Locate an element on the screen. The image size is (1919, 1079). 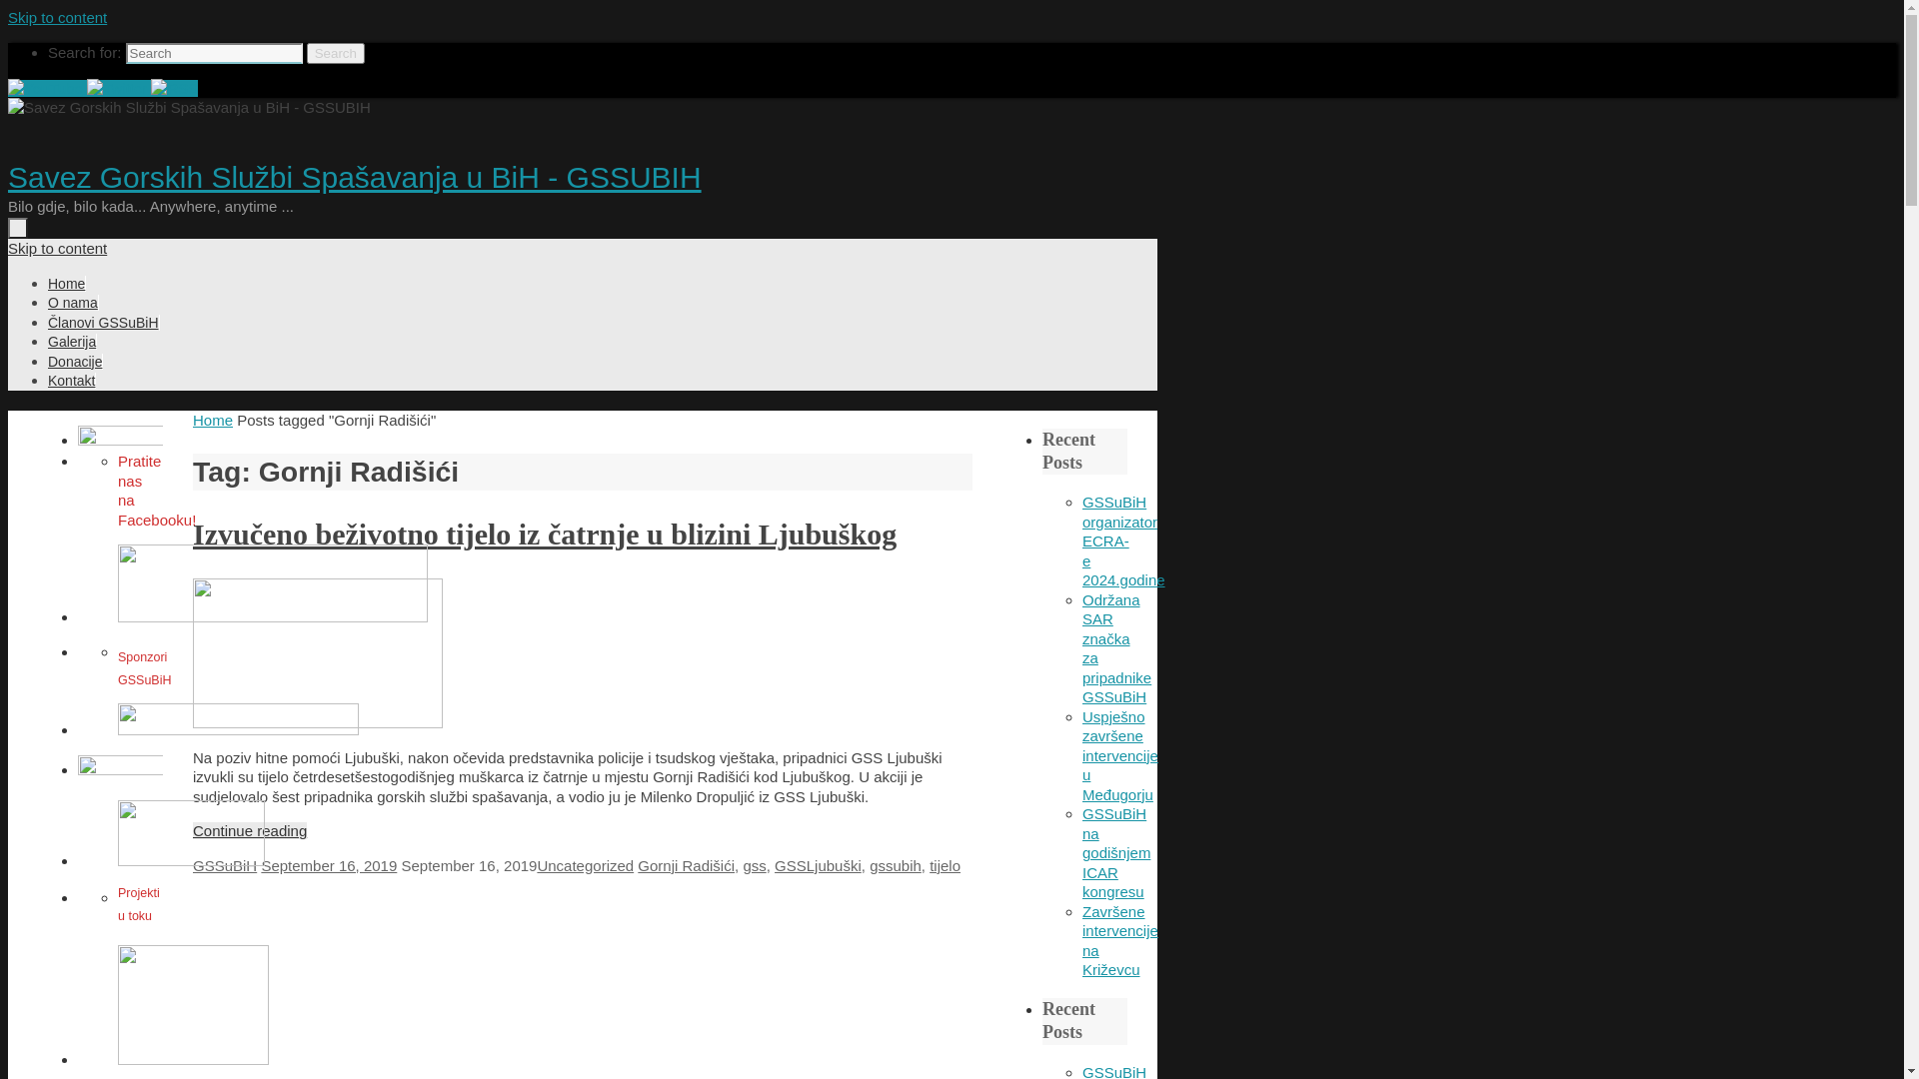
GSSuBiH is located at coordinates (225, 865).